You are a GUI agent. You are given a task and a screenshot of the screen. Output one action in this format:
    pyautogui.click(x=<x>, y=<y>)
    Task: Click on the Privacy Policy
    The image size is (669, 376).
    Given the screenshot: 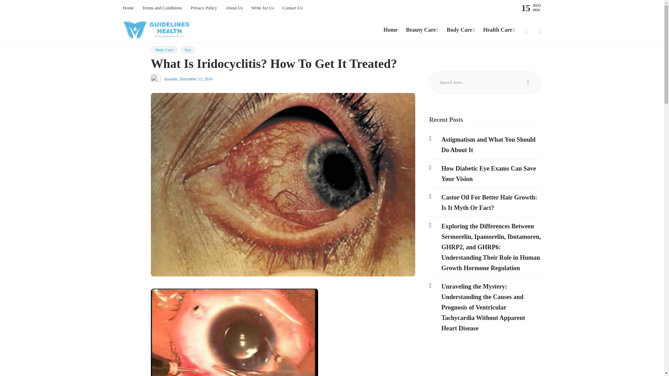 What is the action you would take?
    pyautogui.click(x=203, y=8)
    